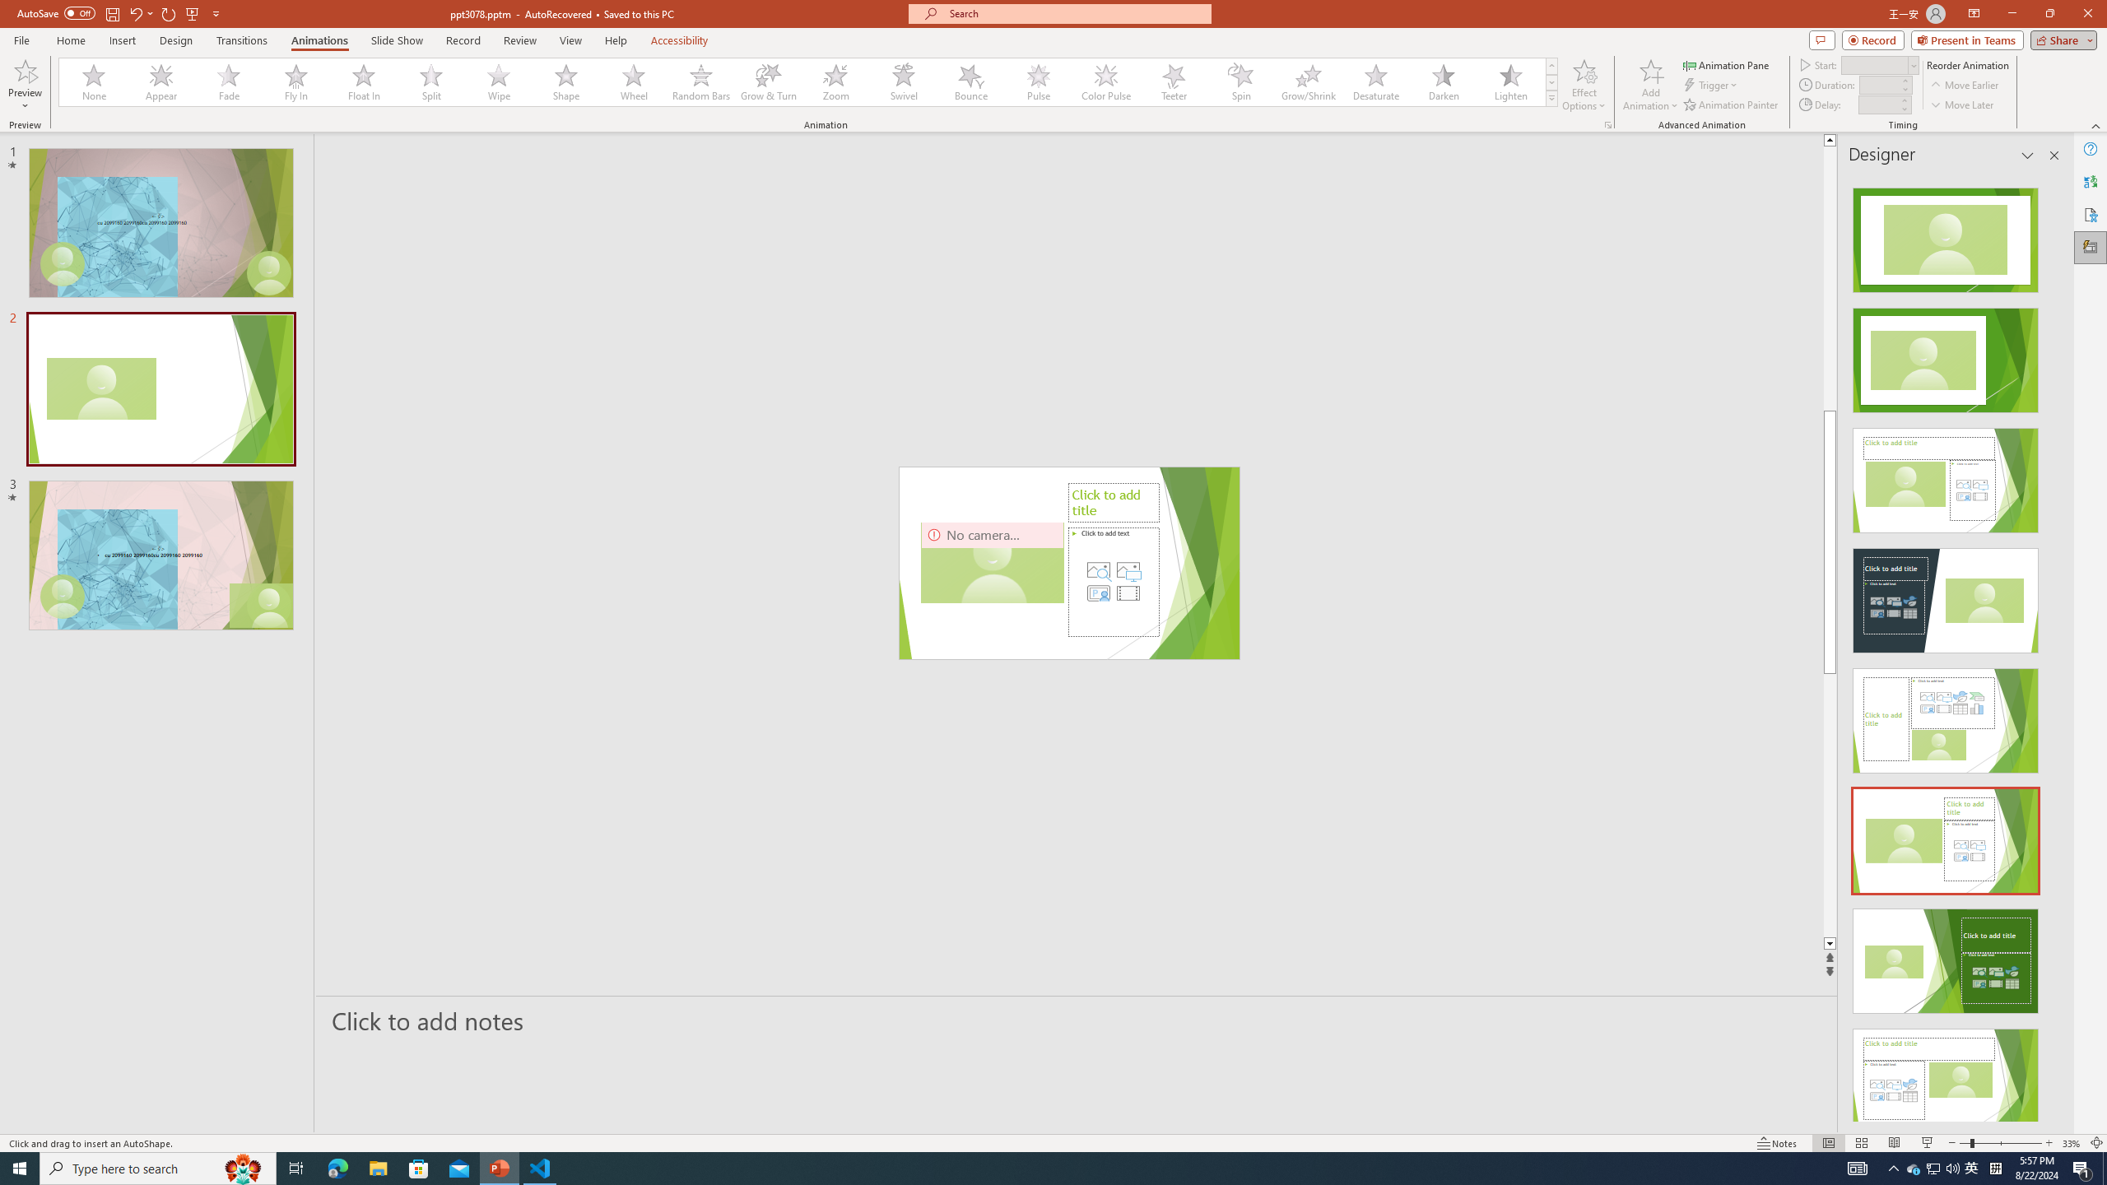  I want to click on Minimize, so click(2012, 14).